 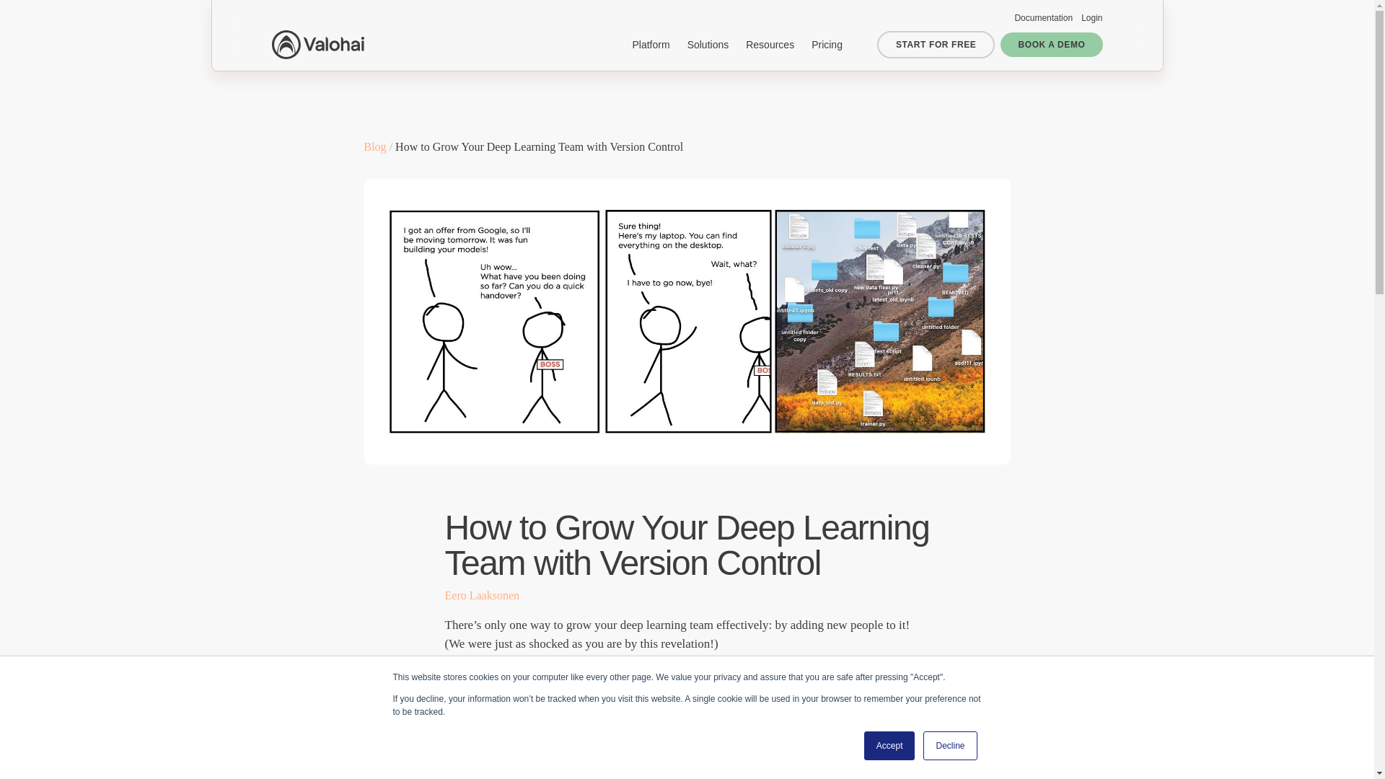 I want to click on Accept, so click(x=890, y=746).